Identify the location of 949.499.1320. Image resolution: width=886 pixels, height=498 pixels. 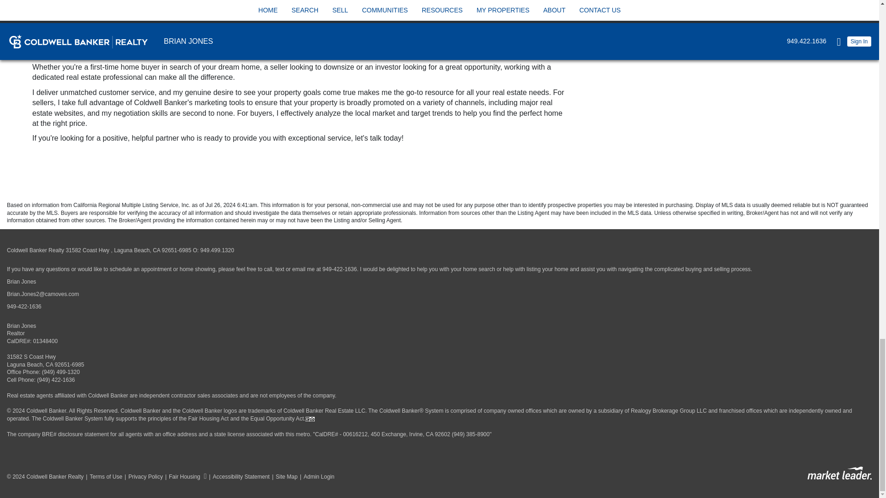
(217, 250).